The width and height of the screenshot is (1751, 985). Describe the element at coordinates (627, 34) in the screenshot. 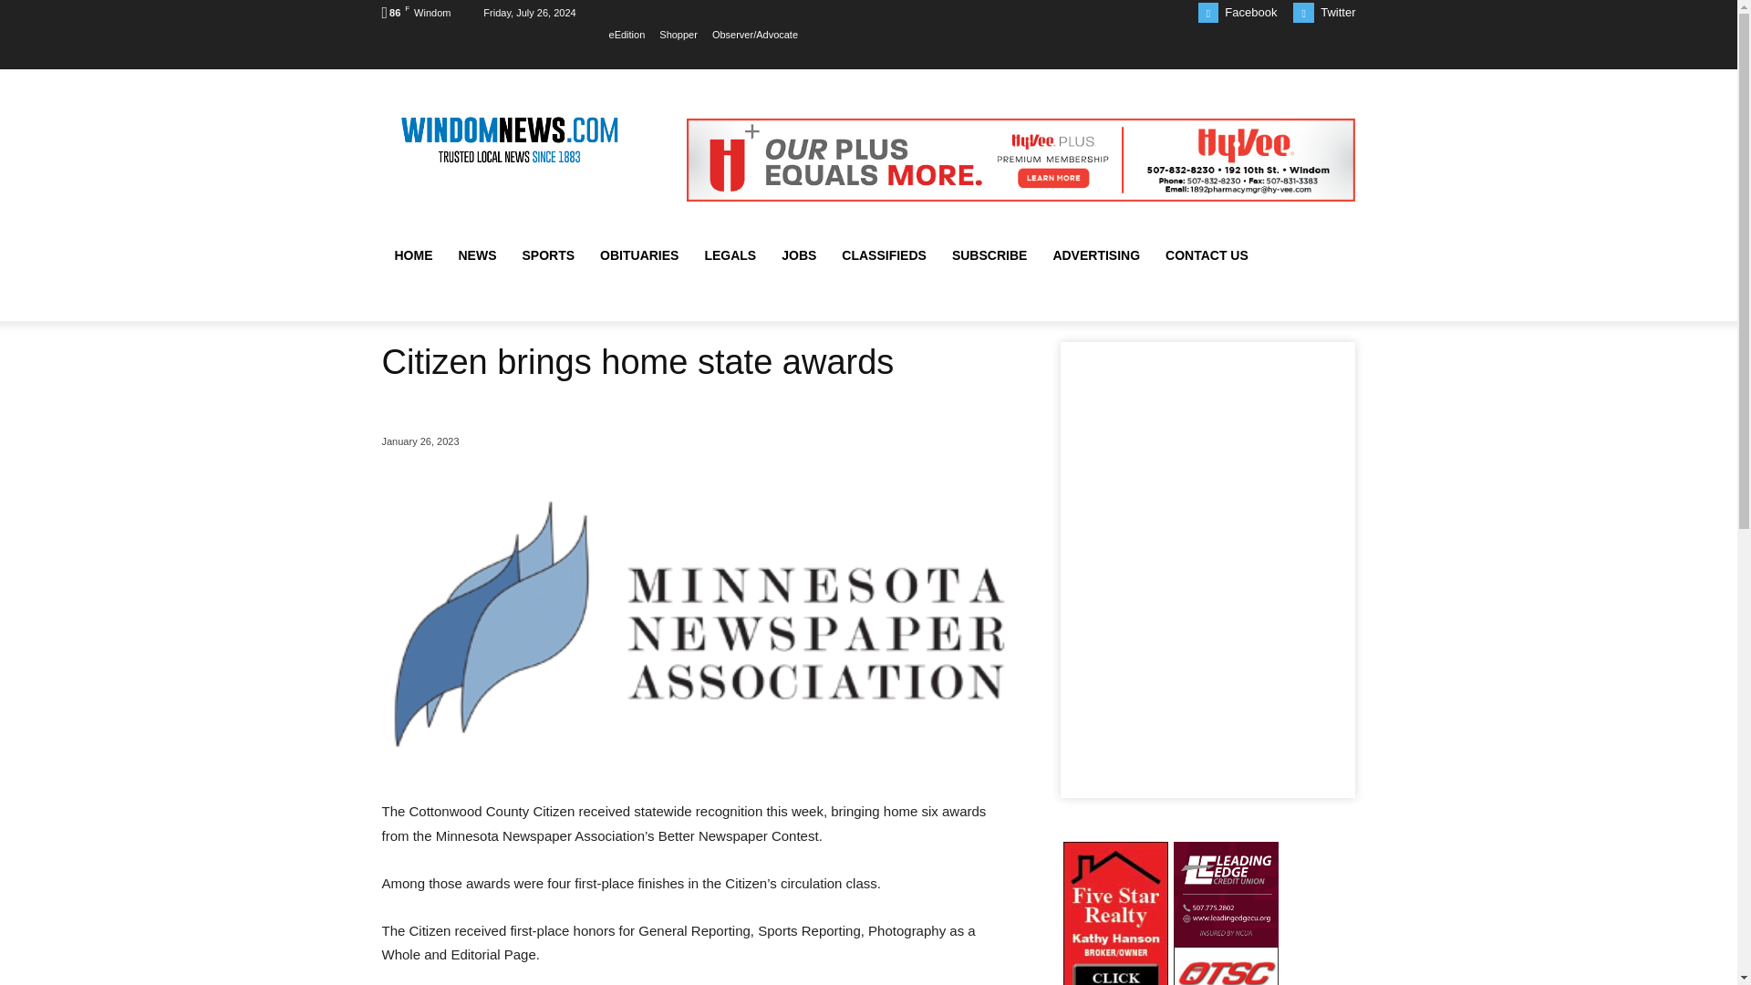

I see `eEdition` at that location.